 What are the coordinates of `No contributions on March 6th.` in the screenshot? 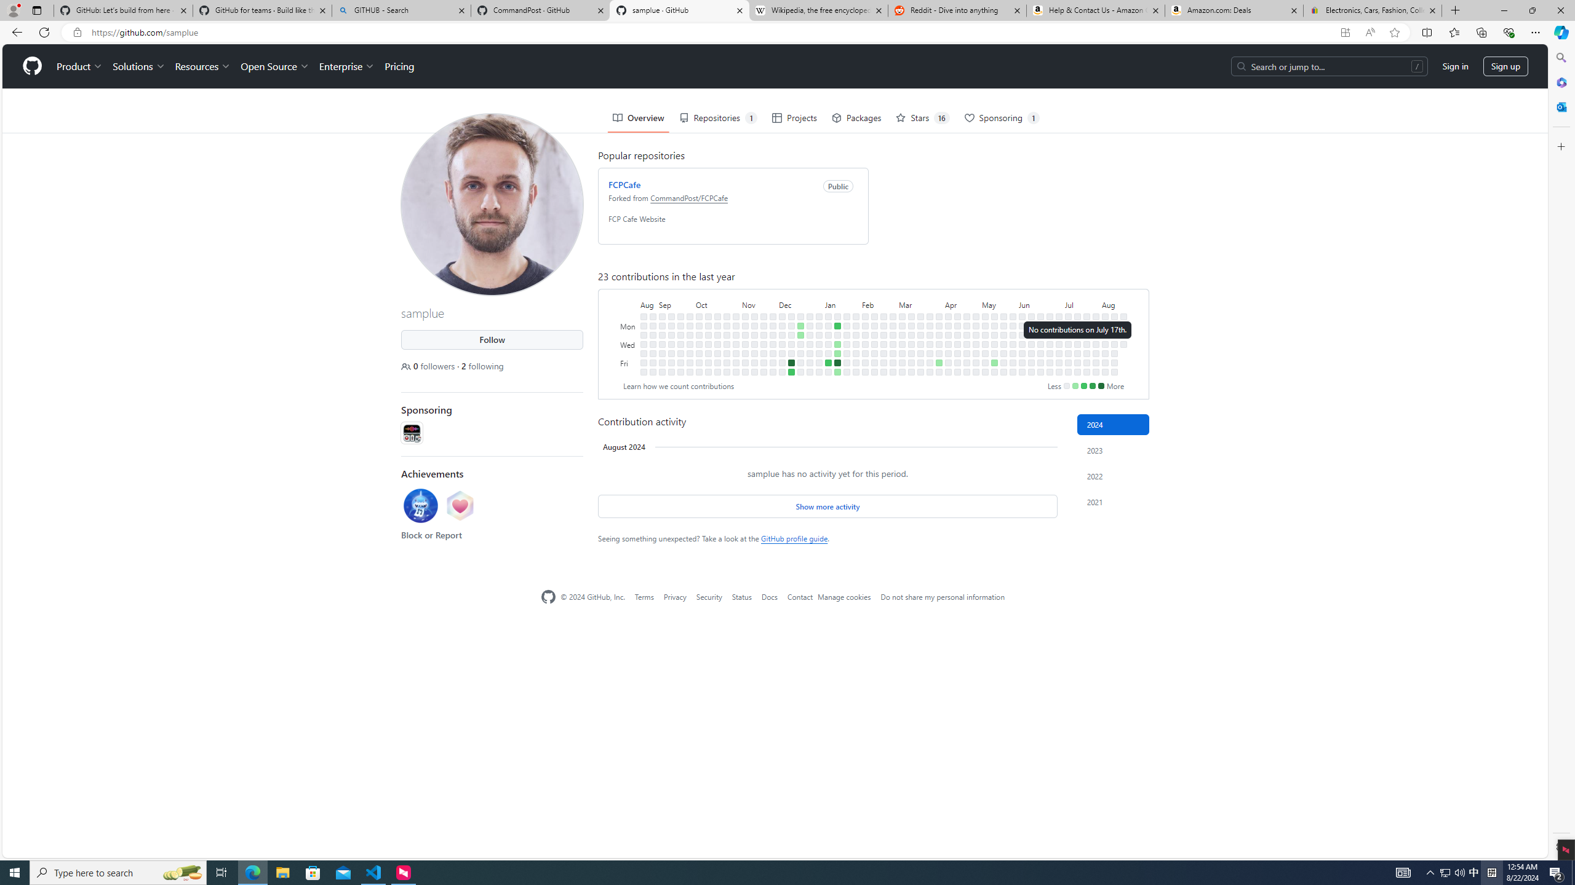 It's located at (902, 344).